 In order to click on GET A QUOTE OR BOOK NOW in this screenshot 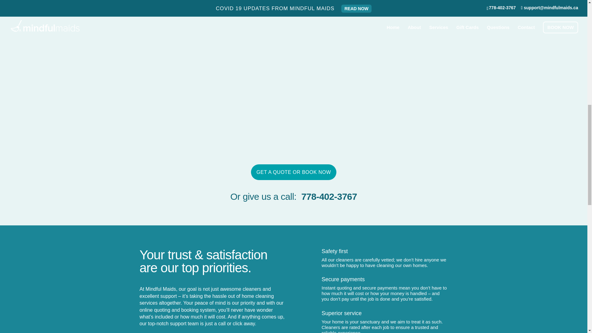, I will do `click(294, 172)`.